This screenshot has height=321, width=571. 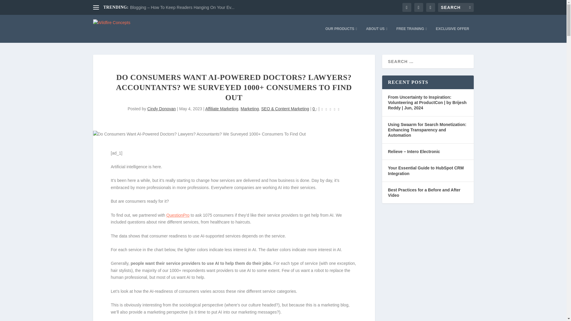 I want to click on ABOUT US, so click(x=377, y=34).